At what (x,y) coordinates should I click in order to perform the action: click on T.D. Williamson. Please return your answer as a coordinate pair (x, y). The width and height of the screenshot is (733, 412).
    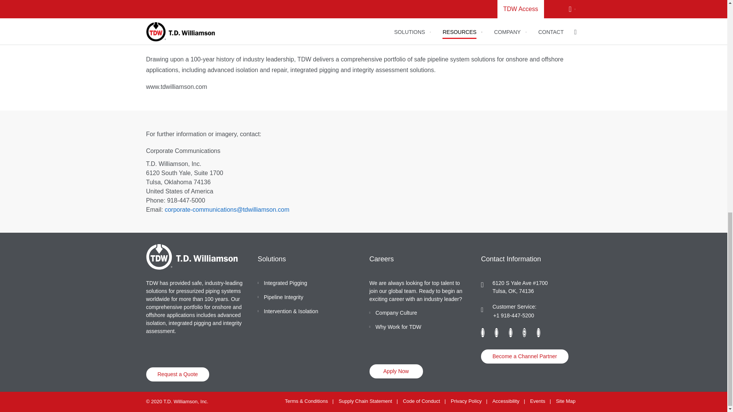
    Looking at the image, I should click on (192, 257).